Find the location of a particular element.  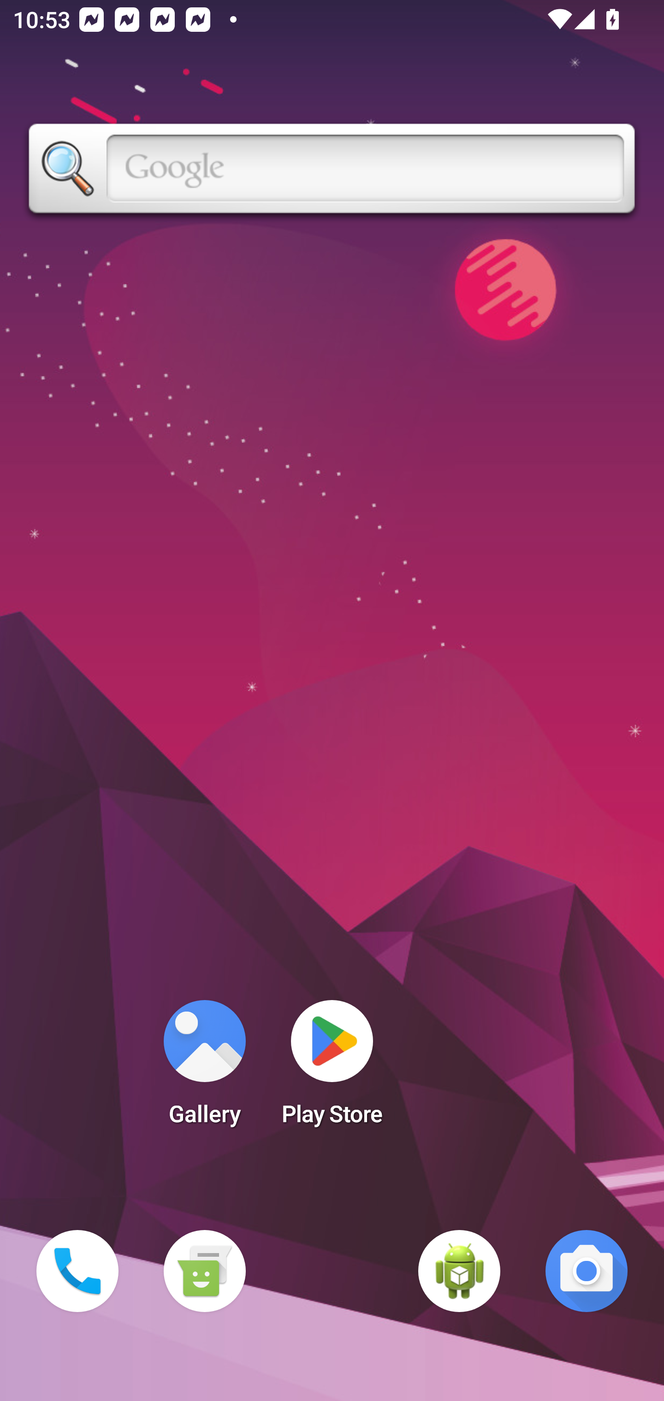

Camera is located at coordinates (587, 1271).